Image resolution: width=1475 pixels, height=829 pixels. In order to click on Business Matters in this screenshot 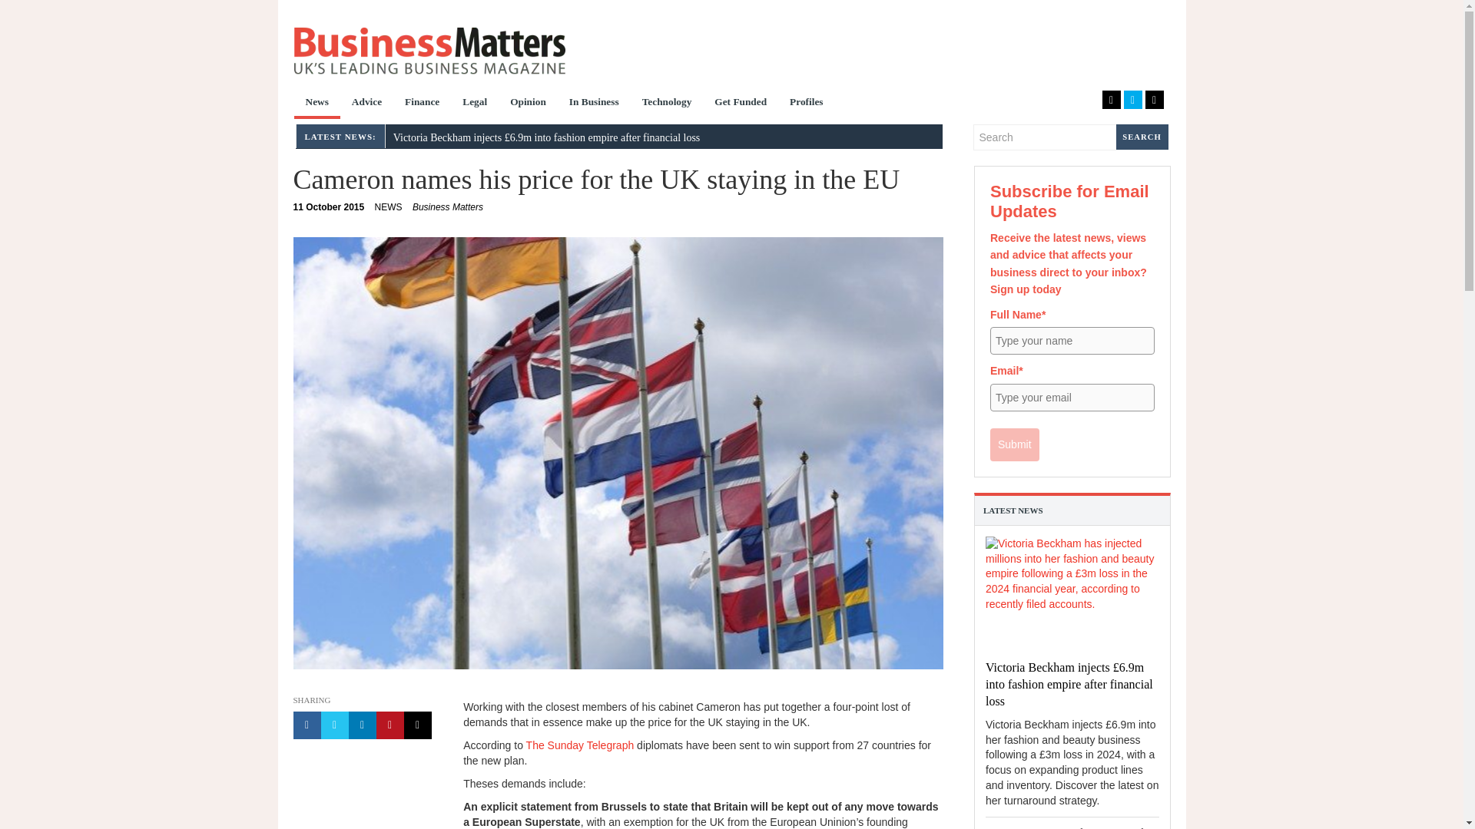, I will do `click(429, 51)`.